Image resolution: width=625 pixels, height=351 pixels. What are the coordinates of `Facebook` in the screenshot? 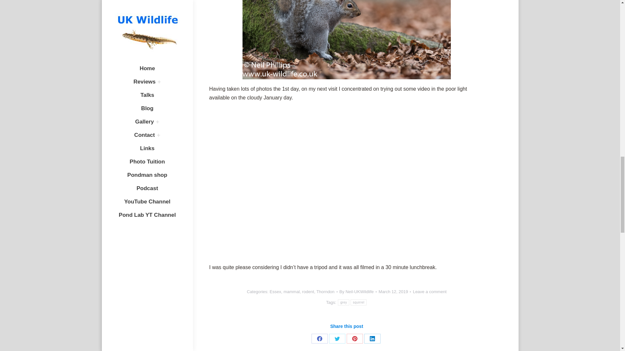 It's located at (319, 339).